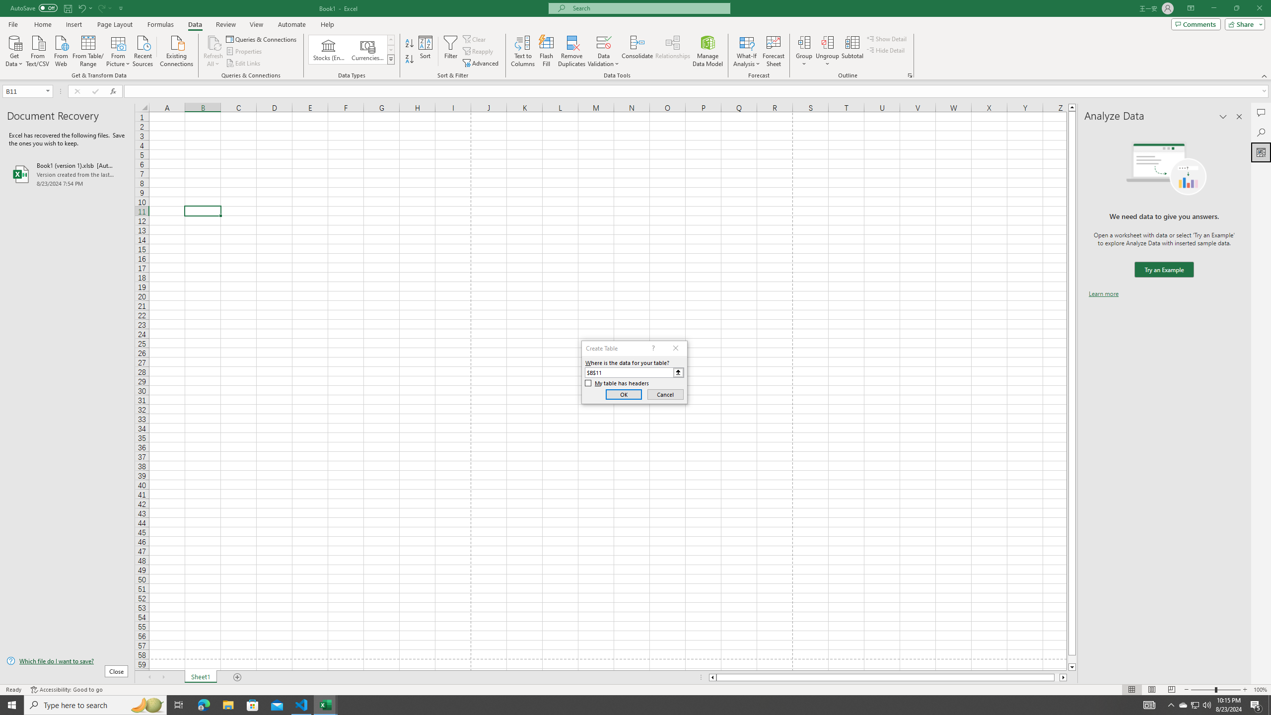  What do you see at coordinates (213, 42) in the screenshot?
I see `Refresh All` at bounding box center [213, 42].